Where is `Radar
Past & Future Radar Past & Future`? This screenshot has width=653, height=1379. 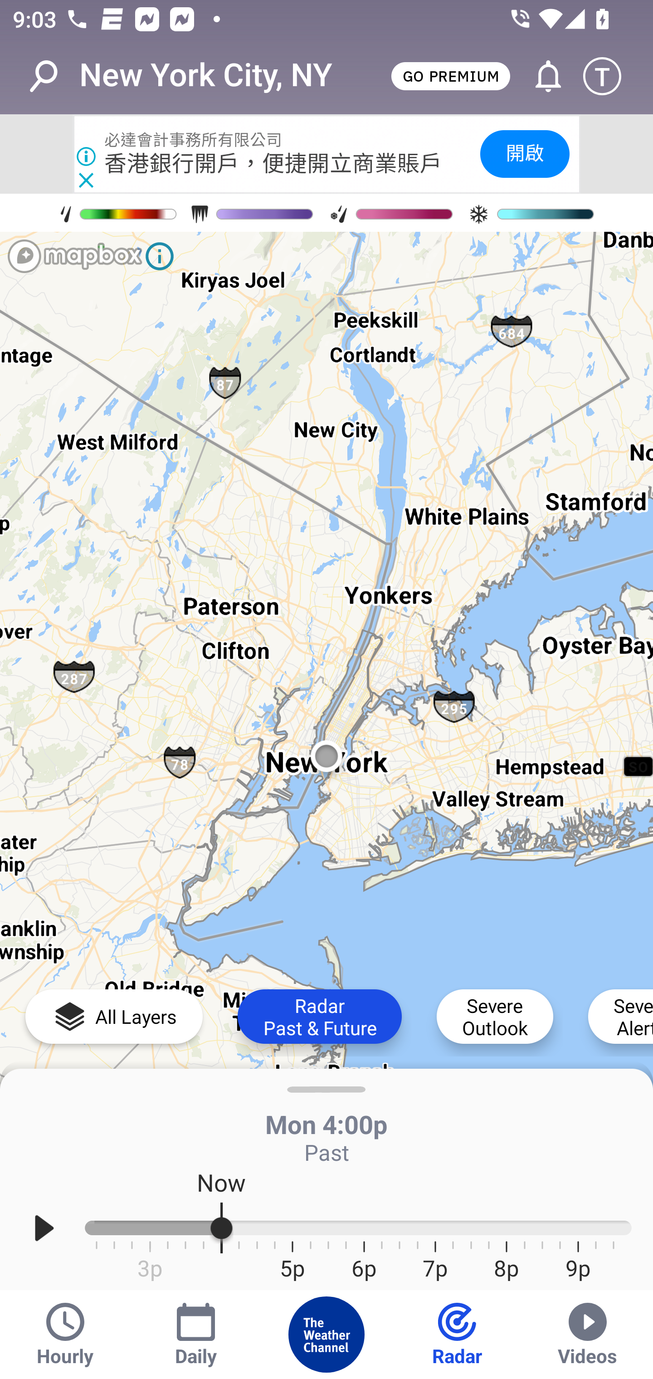
Radar
Past & Future Radar Past & Future is located at coordinates (319, 1016).